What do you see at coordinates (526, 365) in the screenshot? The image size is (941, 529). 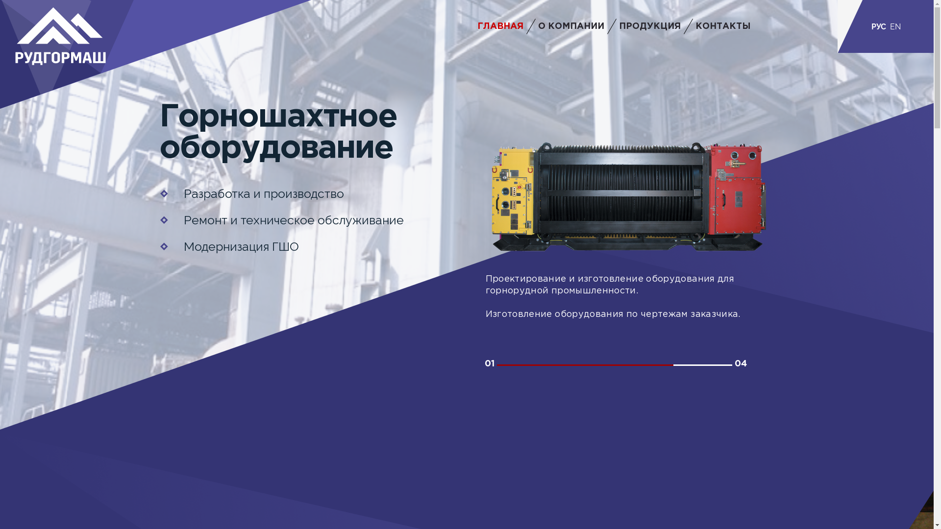 I see `1` at bounding box center [526, 365].